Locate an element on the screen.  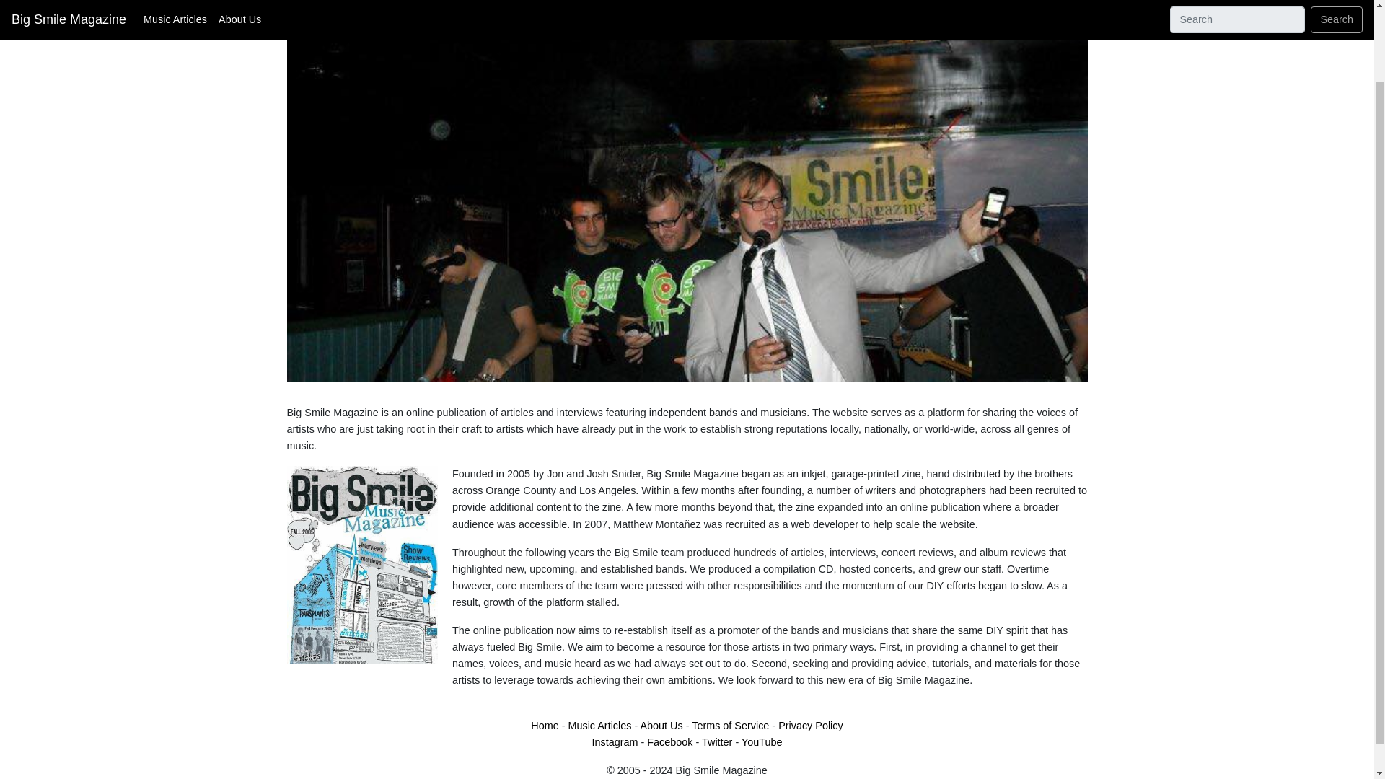
Home is located at coordinates (544, 726).